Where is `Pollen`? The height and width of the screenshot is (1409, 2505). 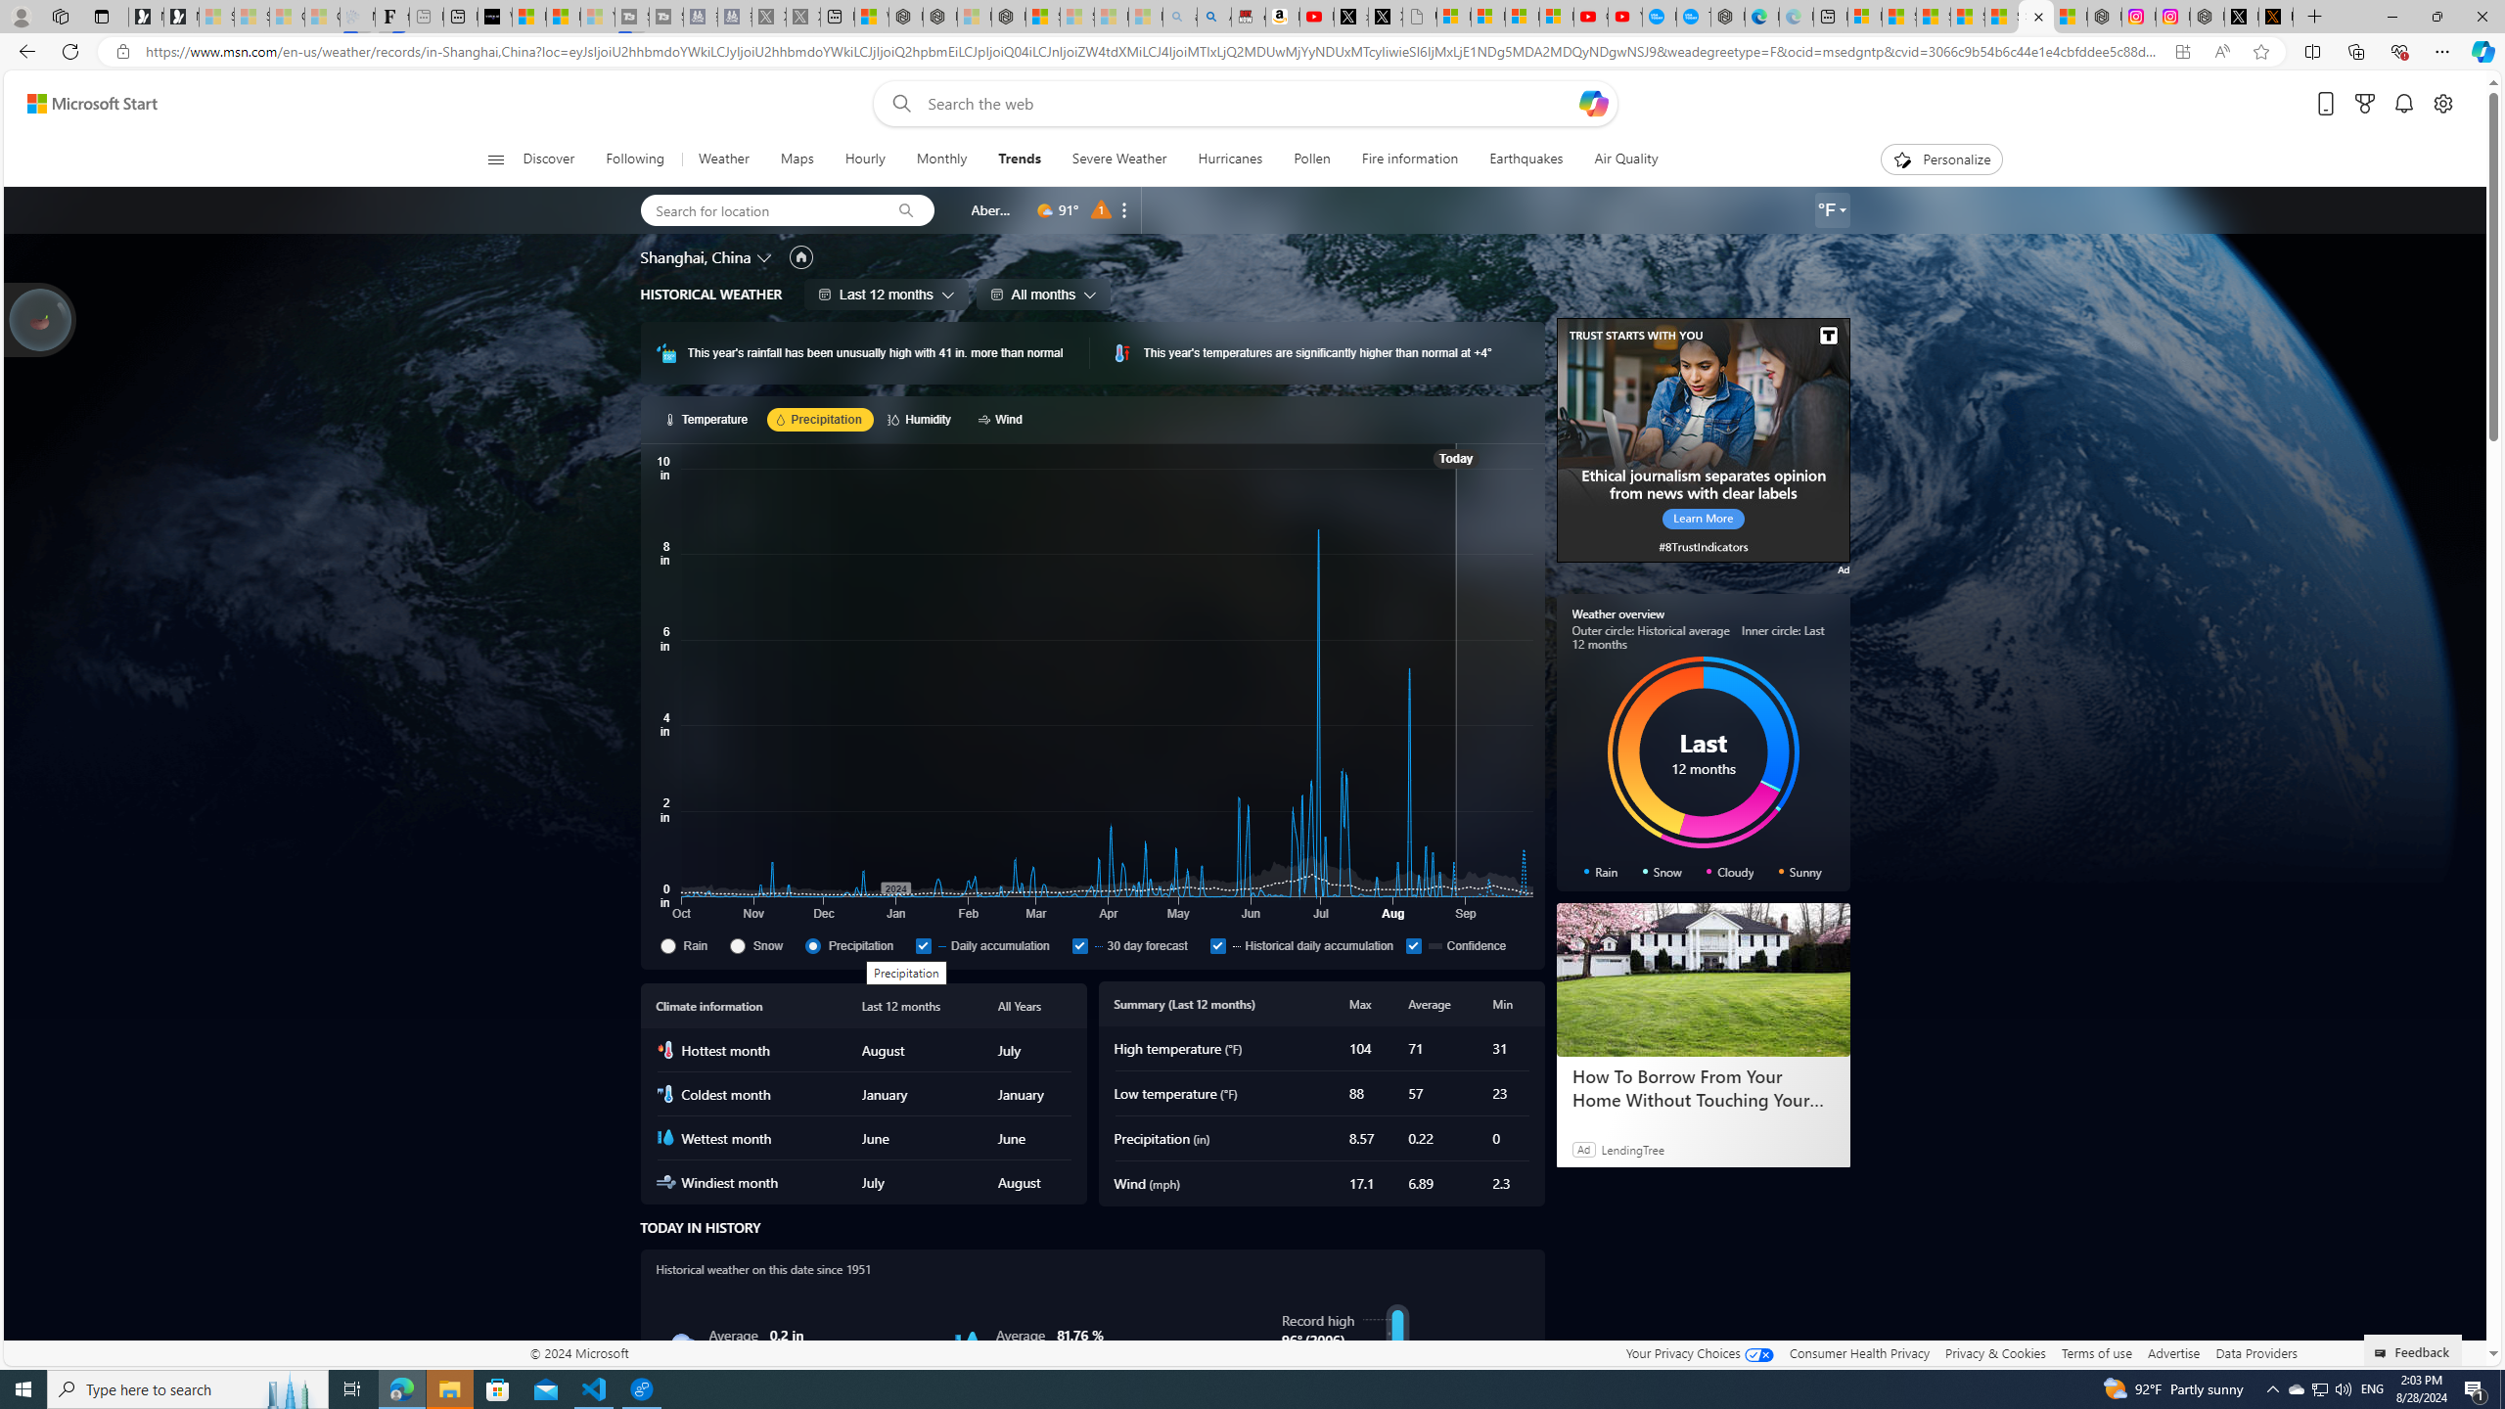
Pollen is located at coordinates (1311, 159).